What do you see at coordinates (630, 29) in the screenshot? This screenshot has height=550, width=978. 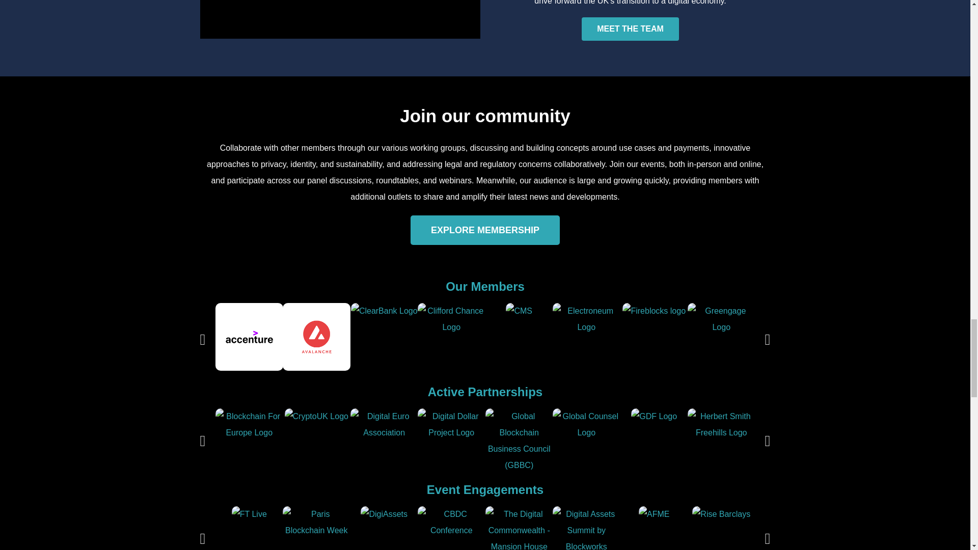 I see `MEET THE TEAM` at bounding box center [630, 29].